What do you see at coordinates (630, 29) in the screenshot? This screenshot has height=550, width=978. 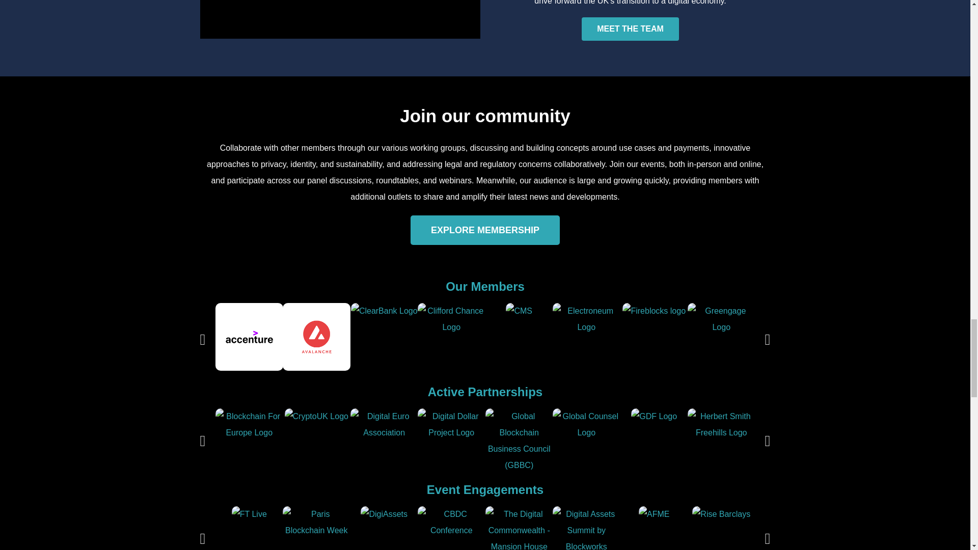 I see `MEET THE TEAM` at bounding box center [630, 29].